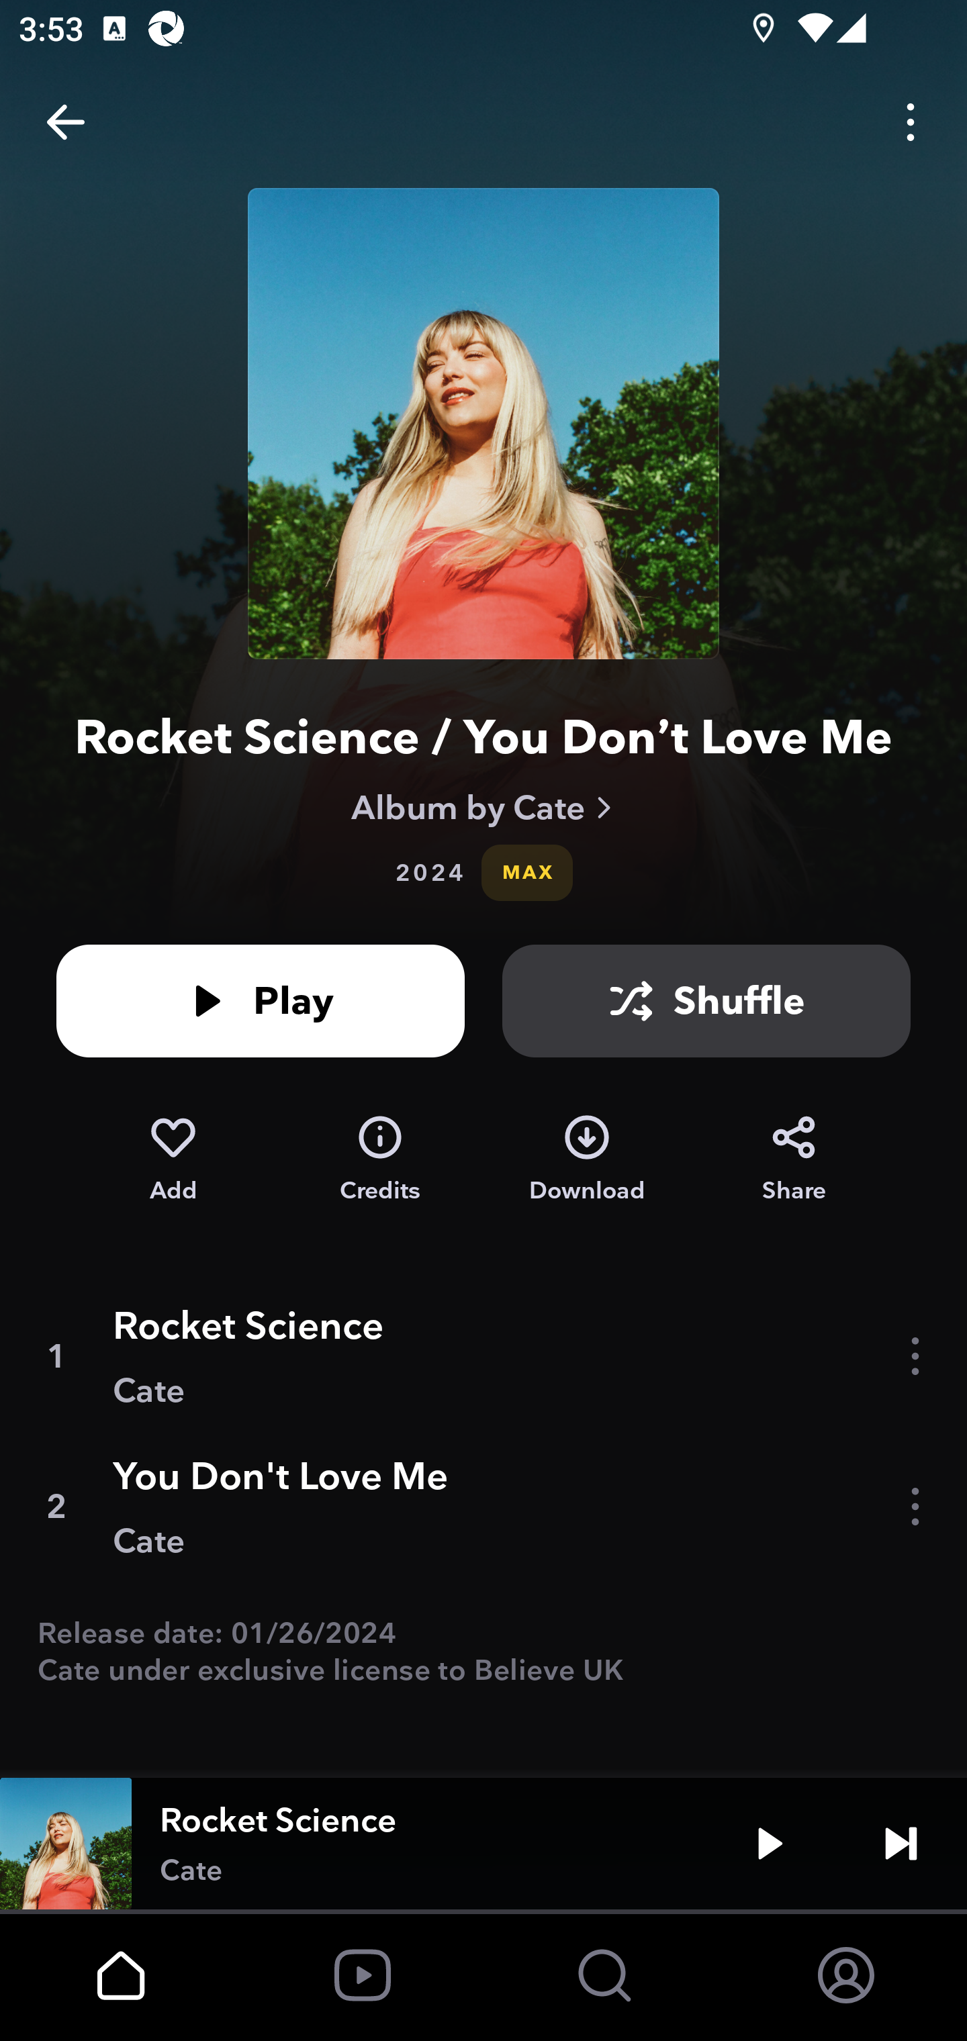  Describe the element at coordinates (483, 737) in the screenshot. I see `Rocket Science / You Don’t Love Me` at that location.